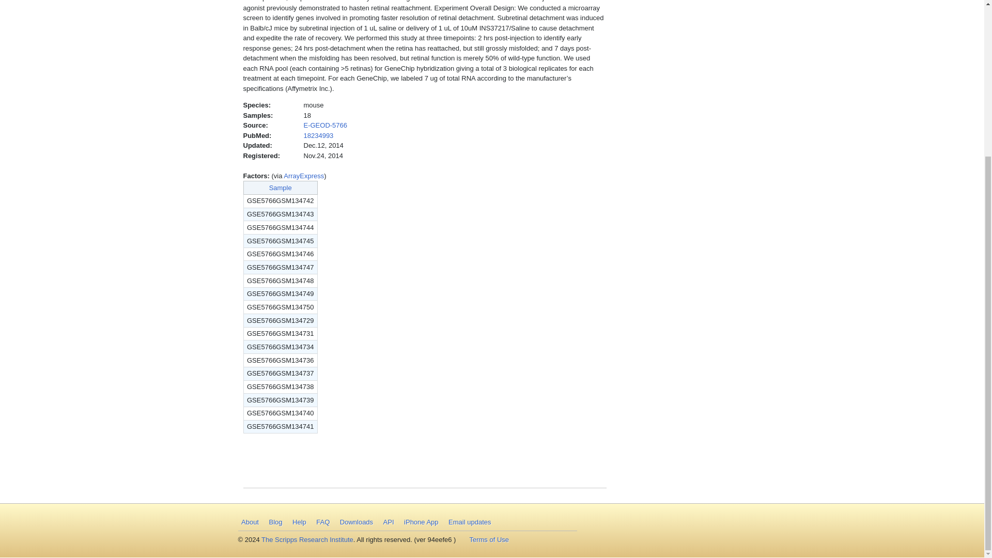  I want to click on 18234993, so click(318, 135).